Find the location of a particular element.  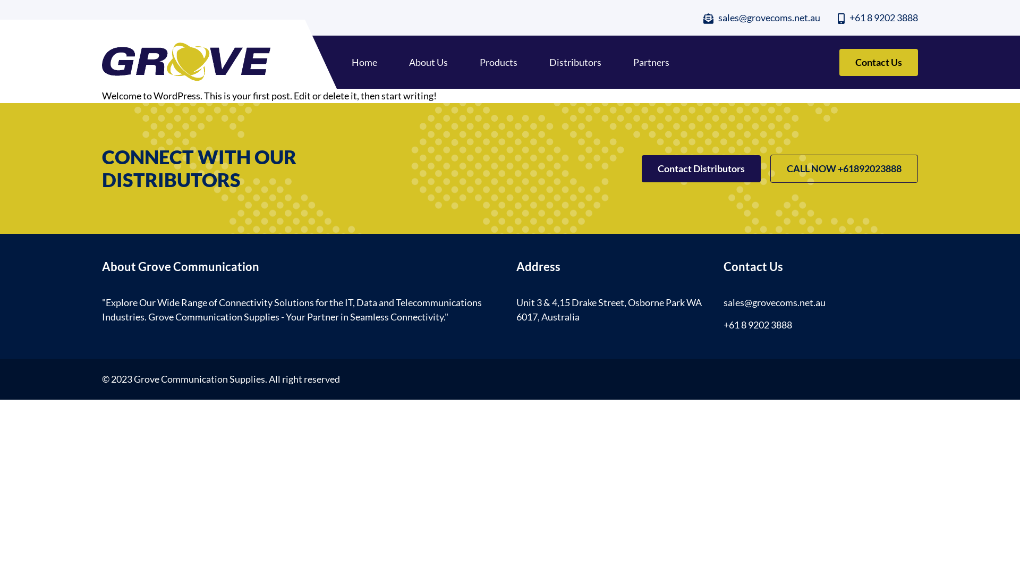

sales@grovecoms.net.au is located at coordinates (775, 302).